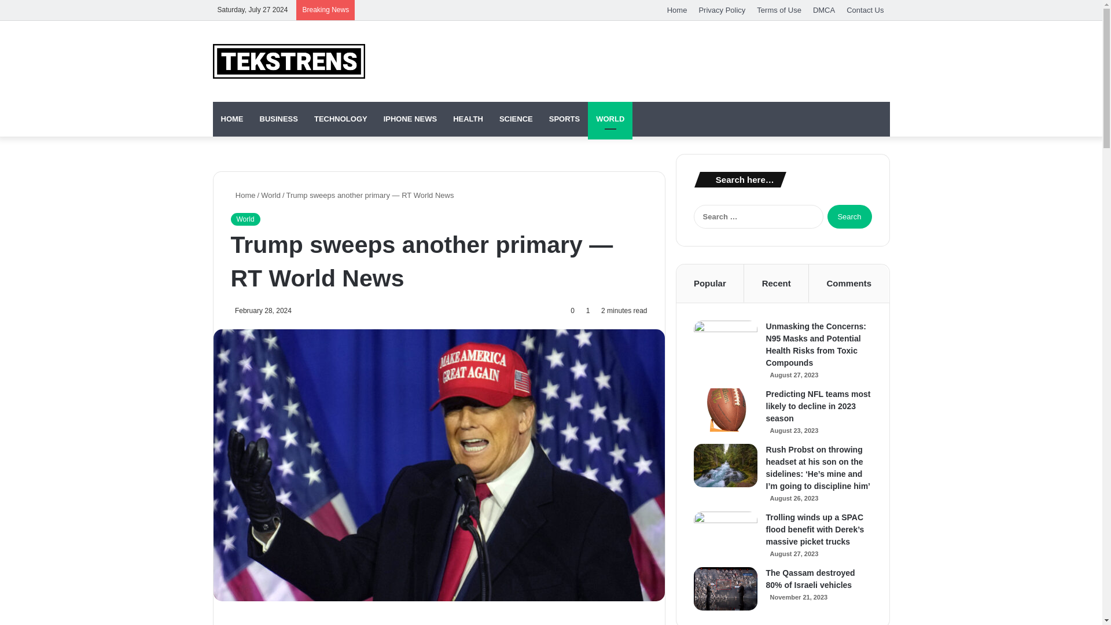  I want to click on IPHONE NEWS, so click(410, 119).